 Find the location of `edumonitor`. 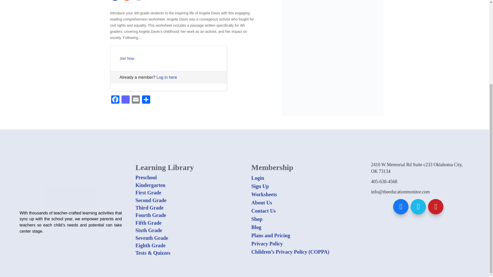

edumonitor is located at coordinates (71, 196).